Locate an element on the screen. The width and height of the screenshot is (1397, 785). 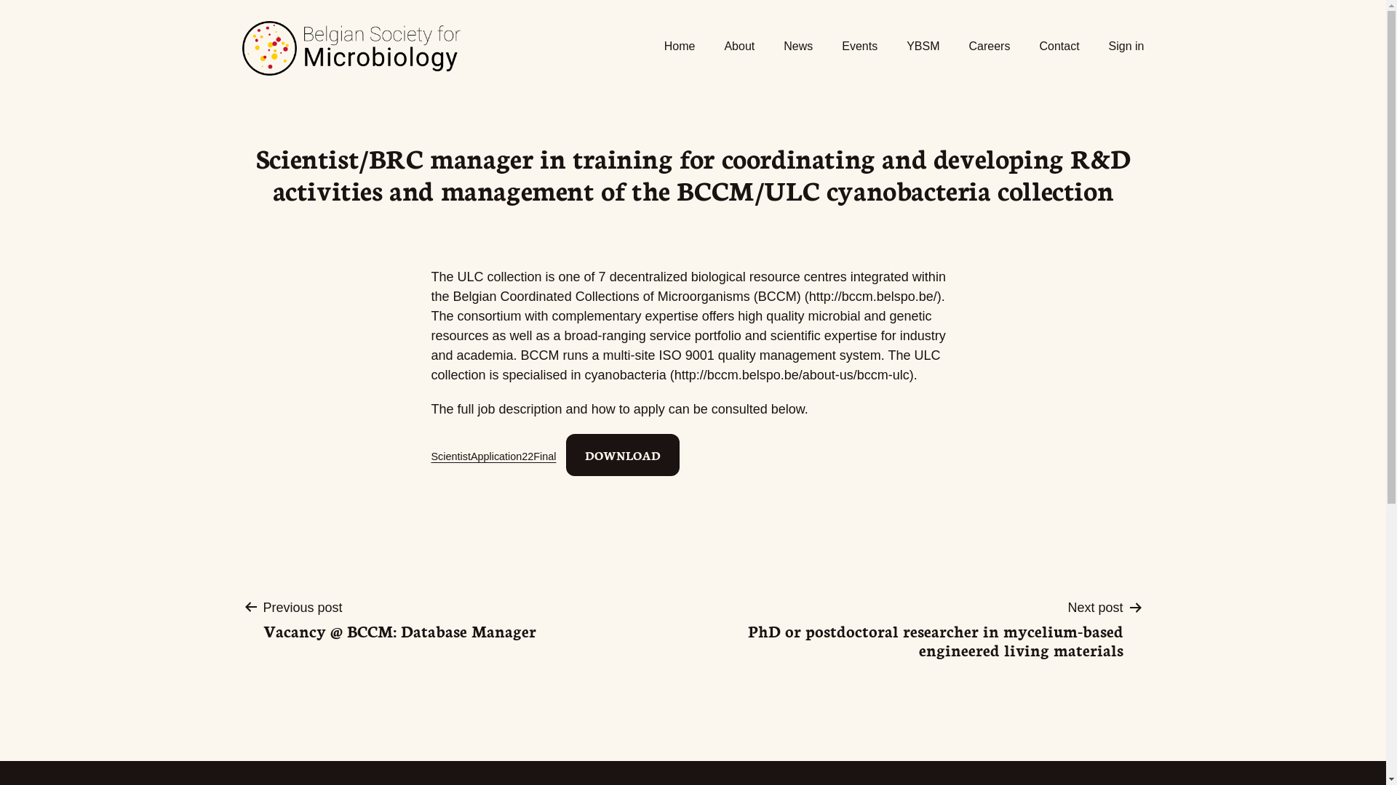
Contact is located at coordinates (1059, 47).